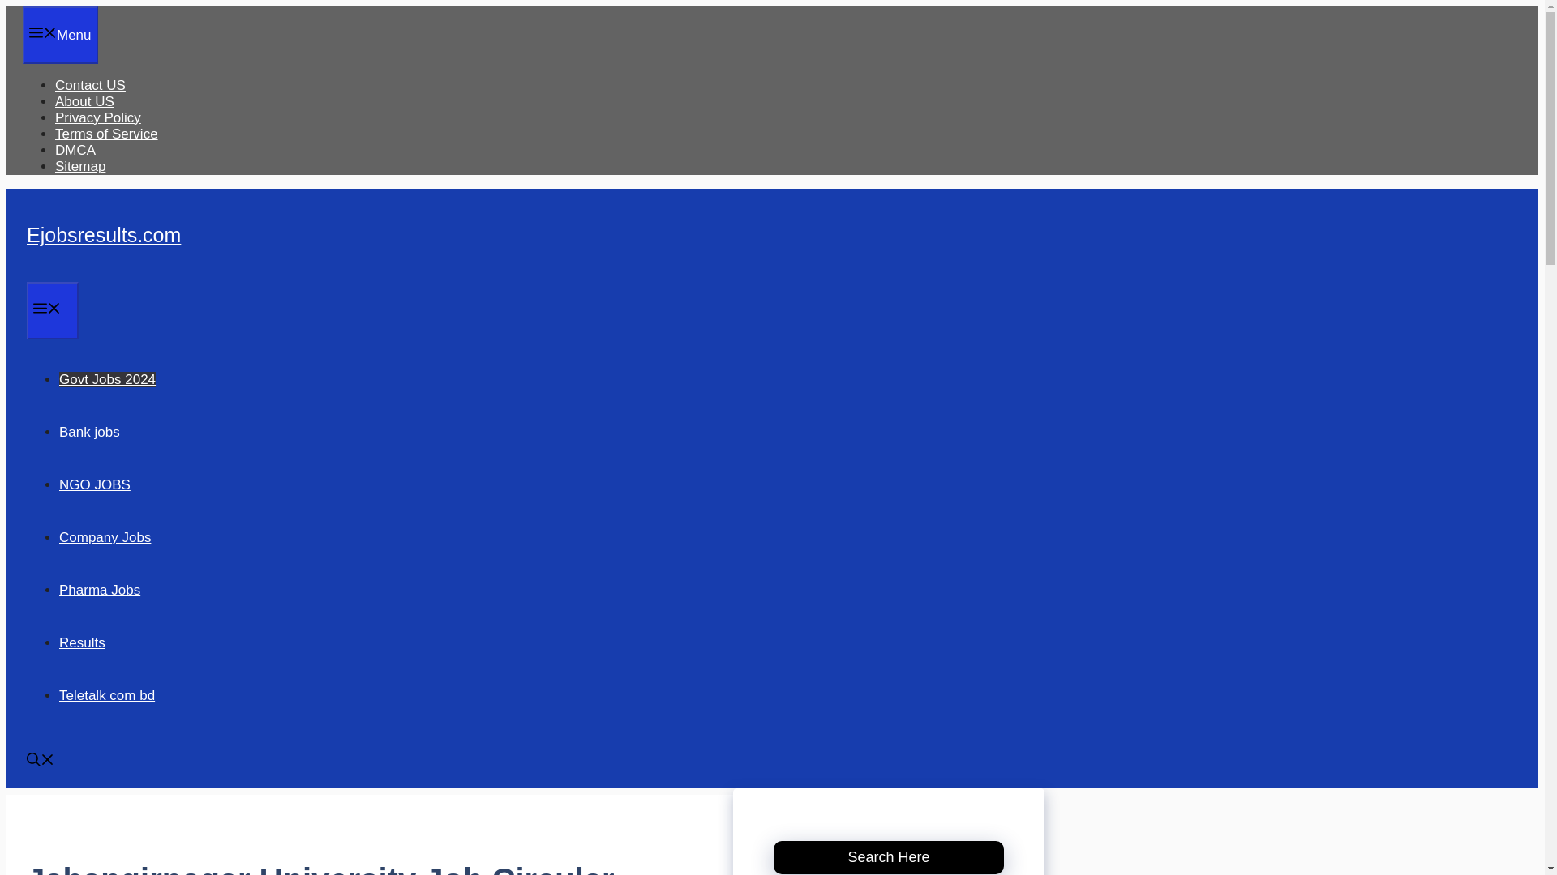 The height and width of the screenshot is (875, 1557). What do you see at coordinates (99, 590) in the screenshot?
I see `Pharma Jobs` at bounding box center [99, 590].